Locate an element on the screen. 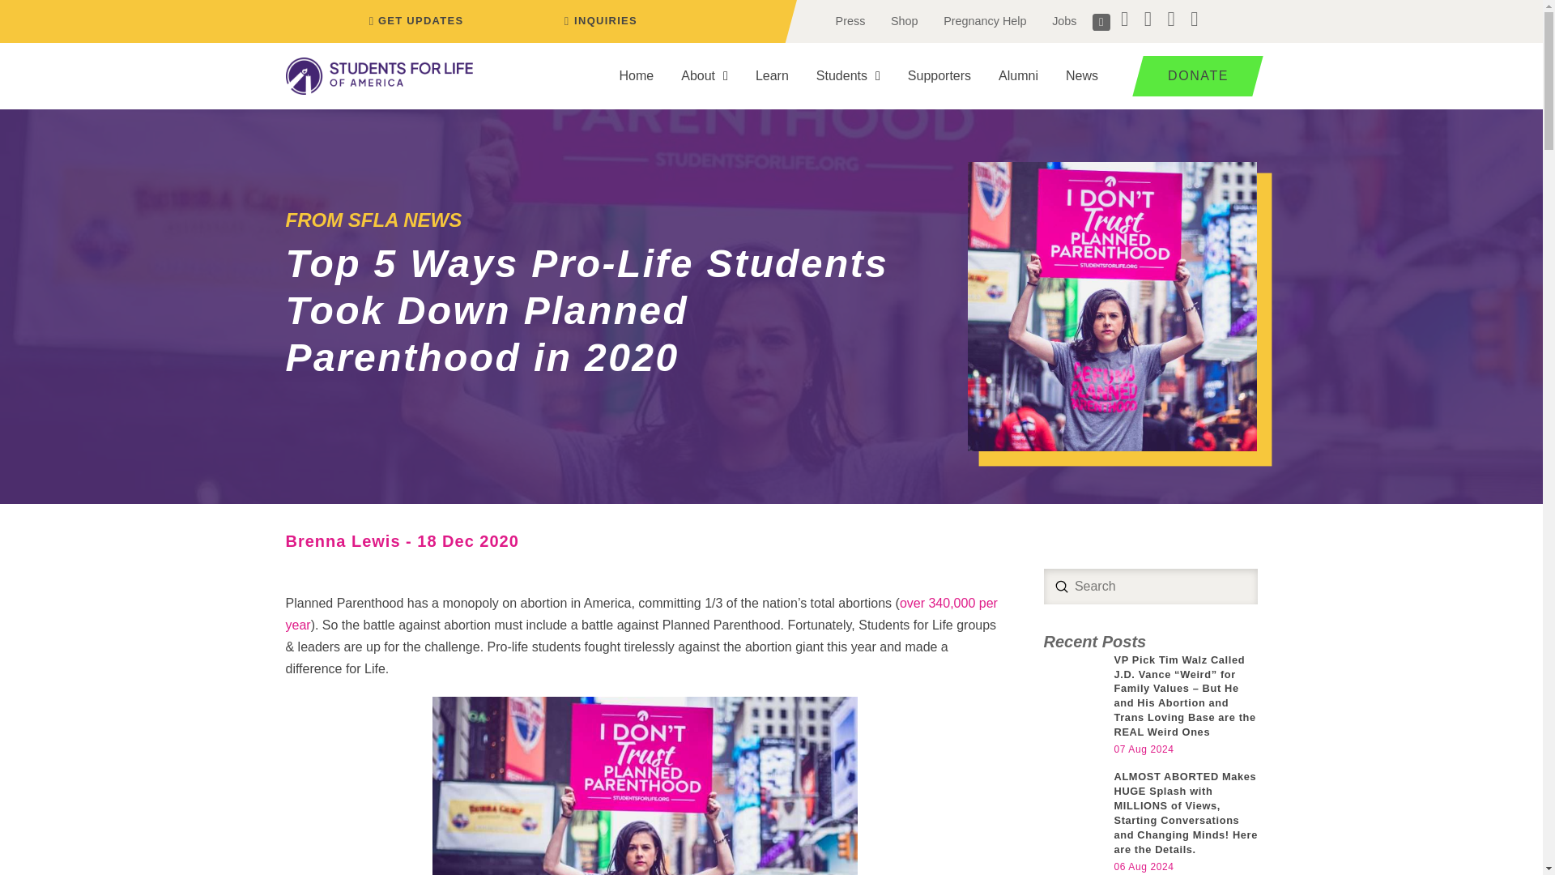 The width and height of the screenshot is (1555, 875). Pregnancy Help is located at coordinates (984, 21).